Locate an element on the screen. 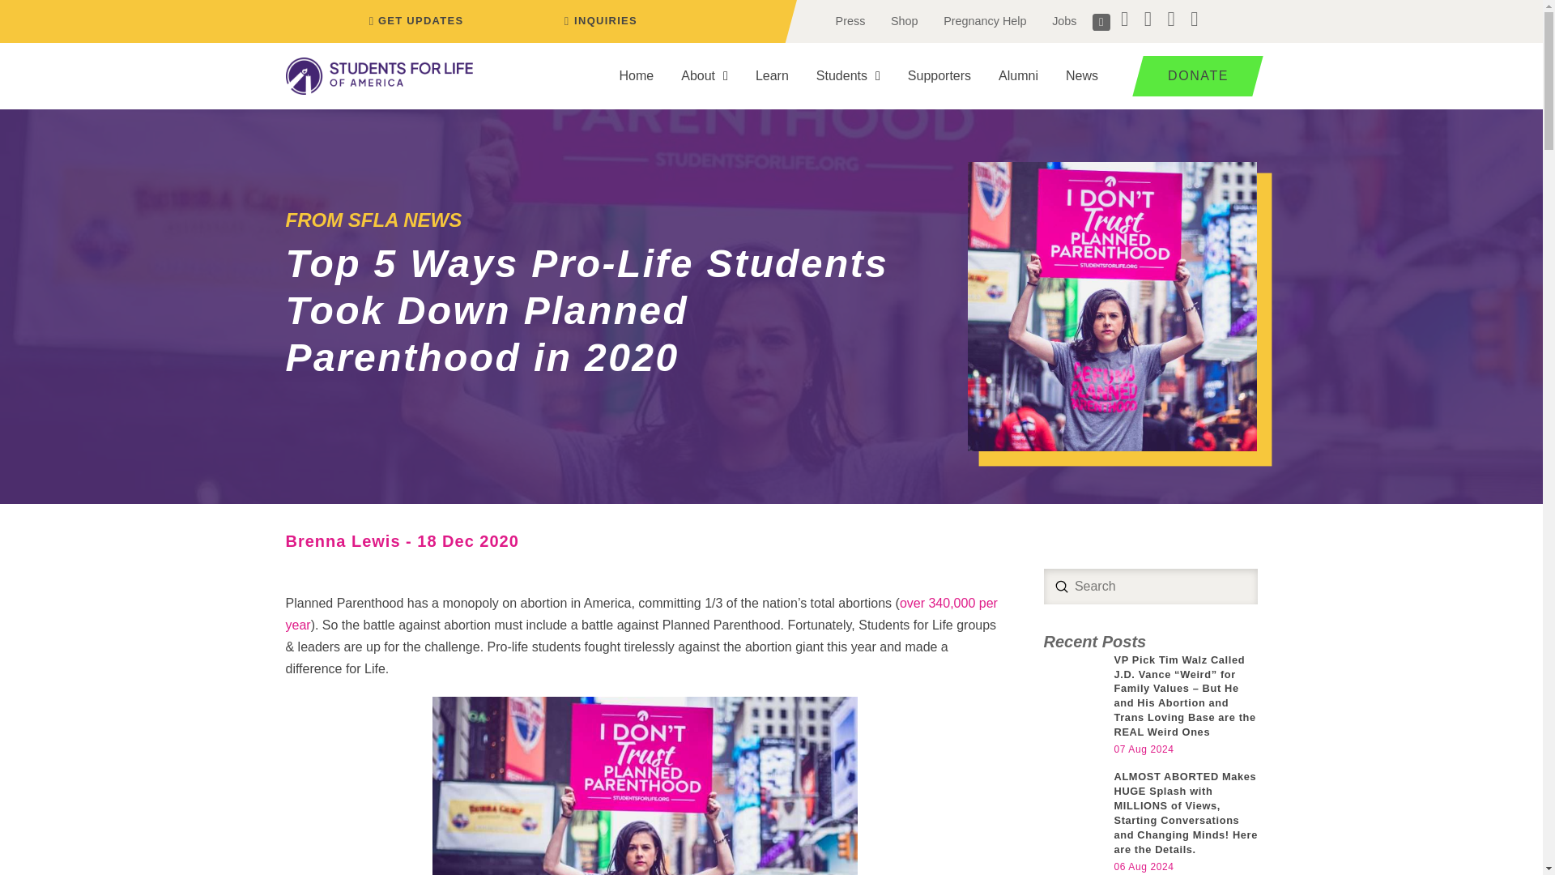 The width and height of the screenshot is (1555, 875). Pregnancy Help is located at coordinates (984, 21).